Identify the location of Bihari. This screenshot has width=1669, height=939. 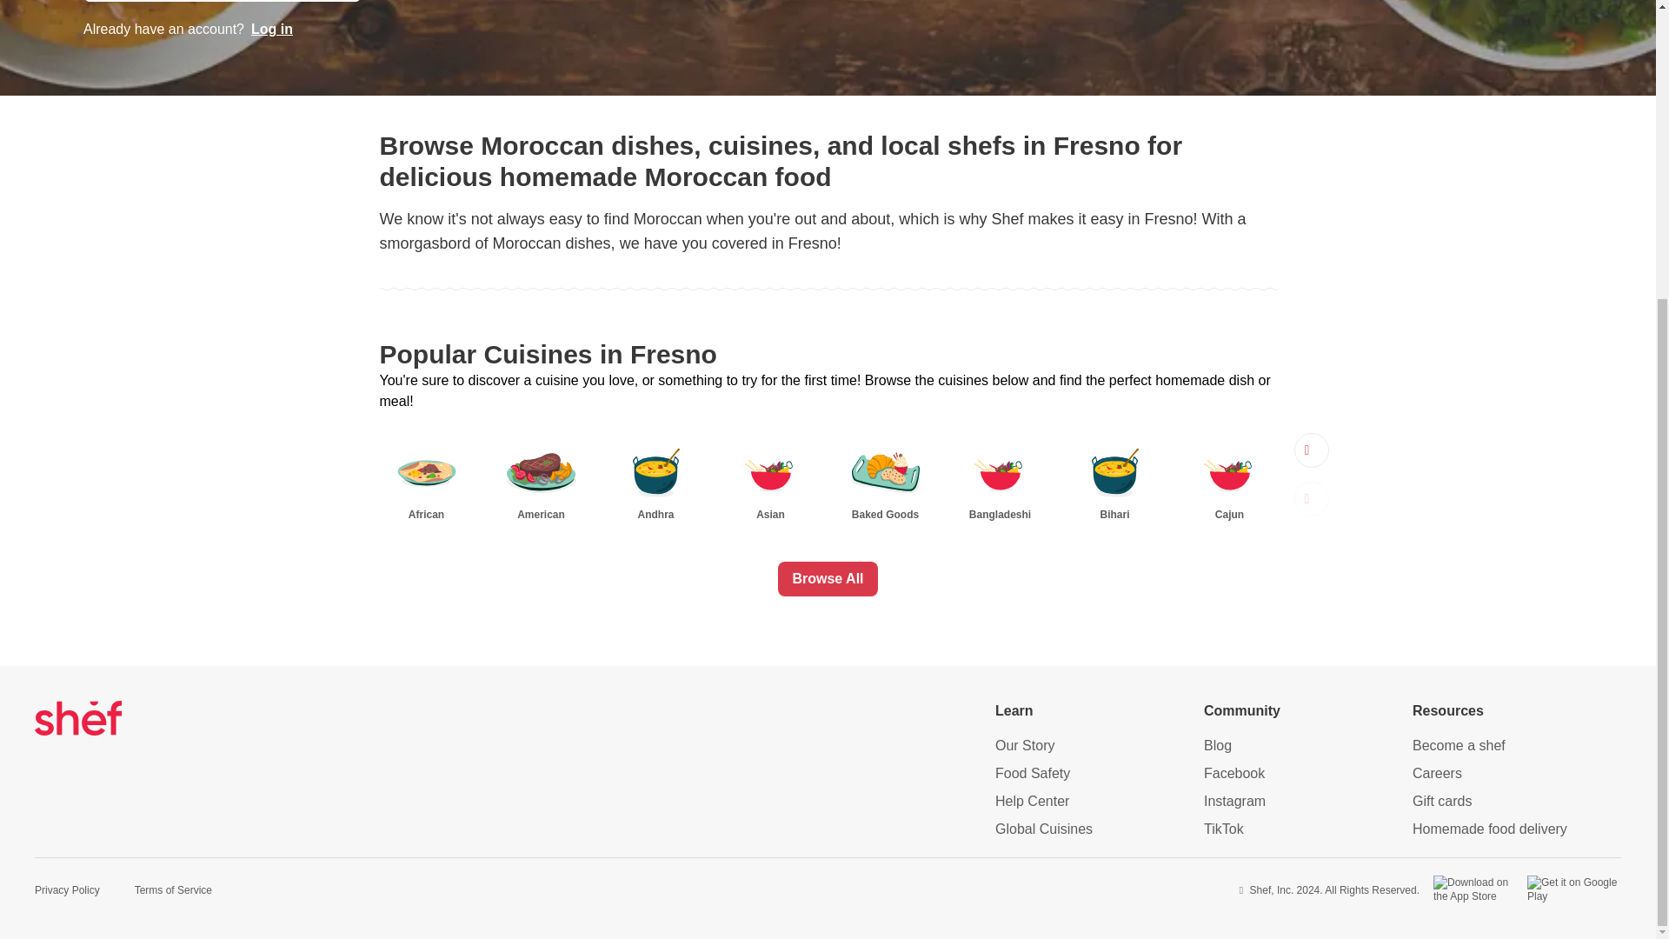
(1114, 479).